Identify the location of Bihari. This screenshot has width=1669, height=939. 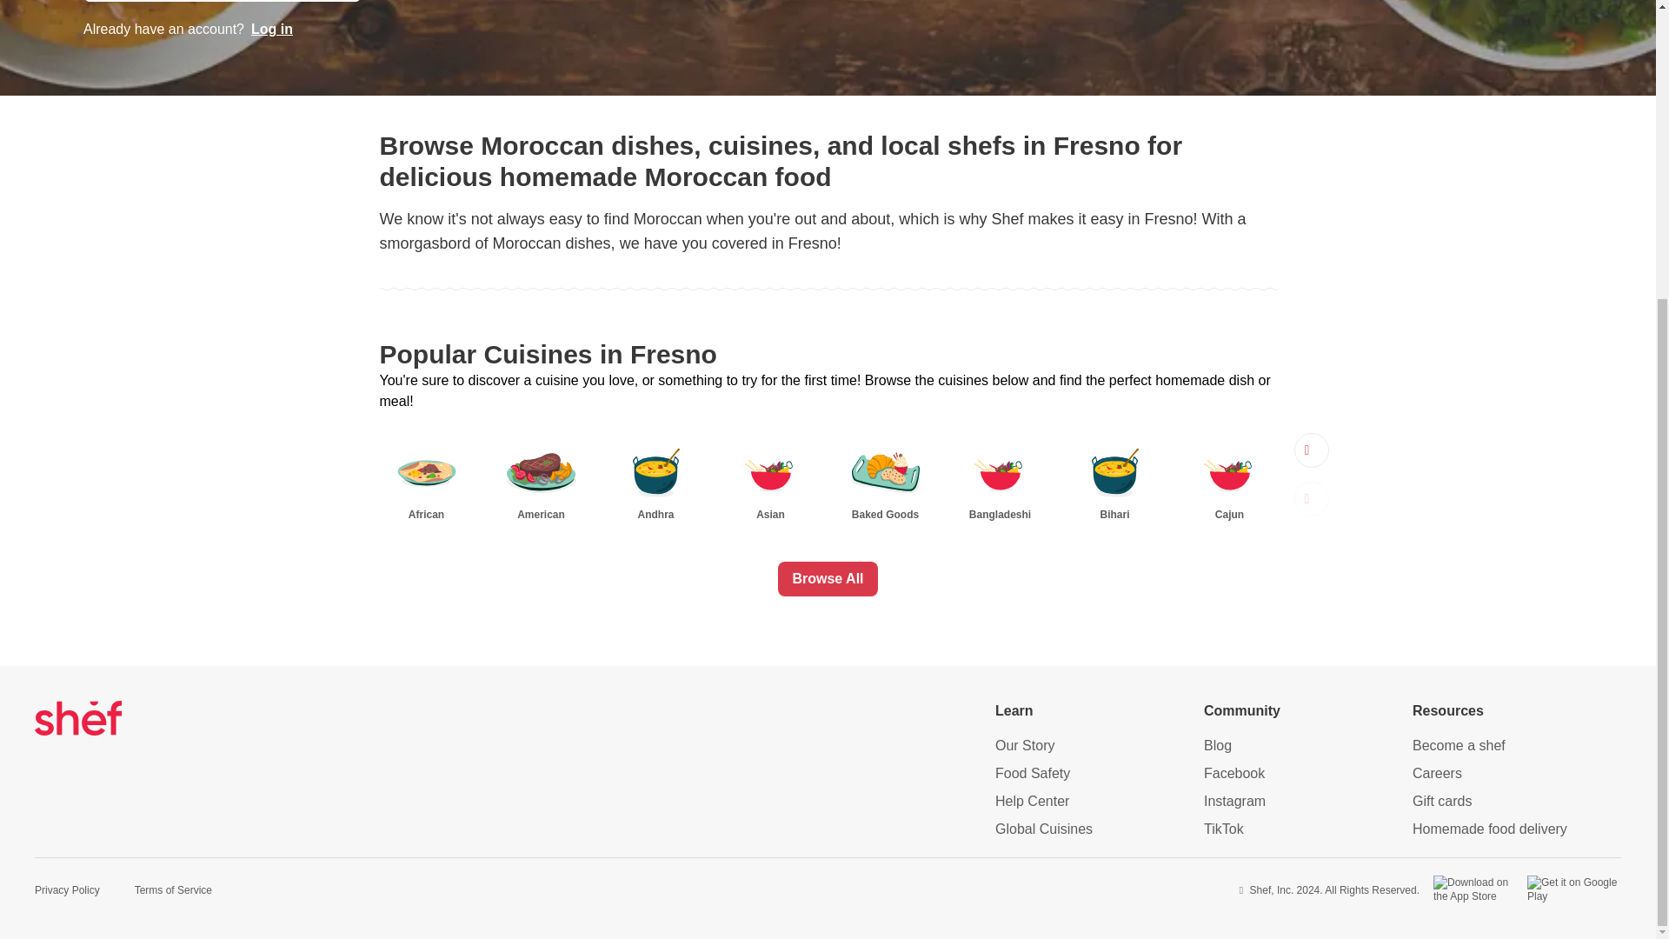
(1114, 479).